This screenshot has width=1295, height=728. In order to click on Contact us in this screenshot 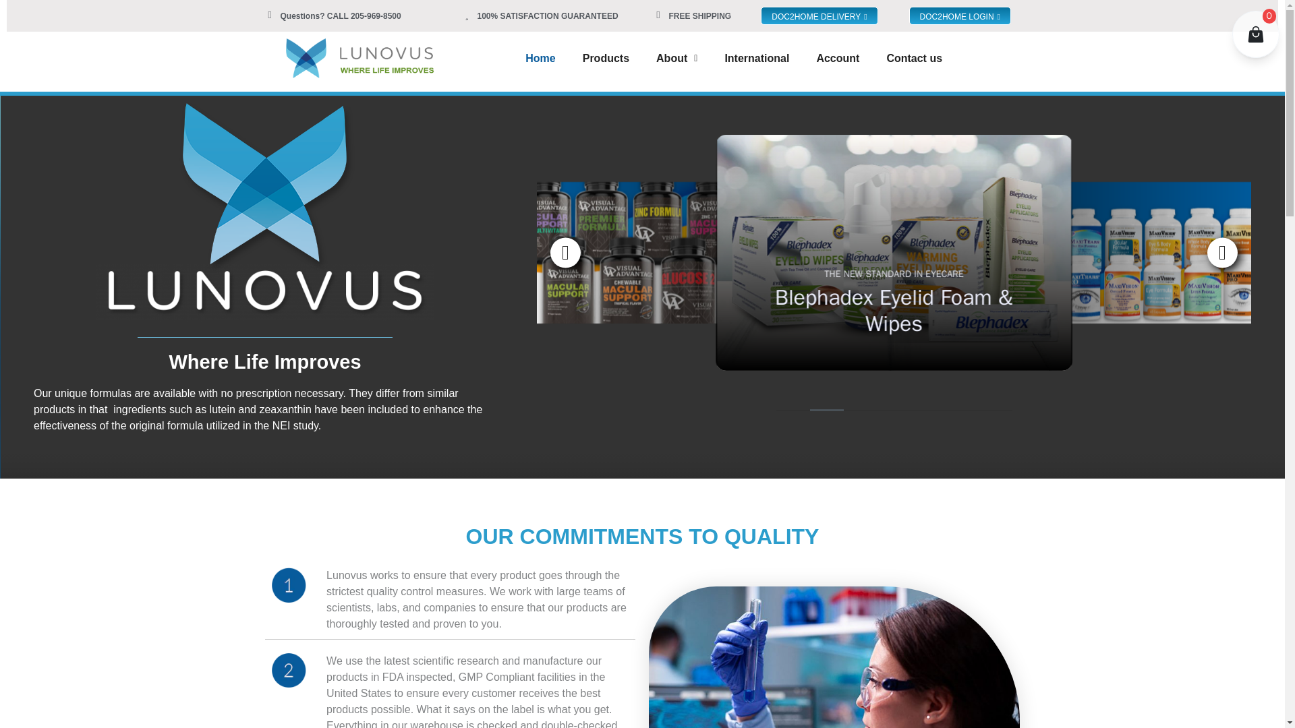, I will do `click(914, 59)`.